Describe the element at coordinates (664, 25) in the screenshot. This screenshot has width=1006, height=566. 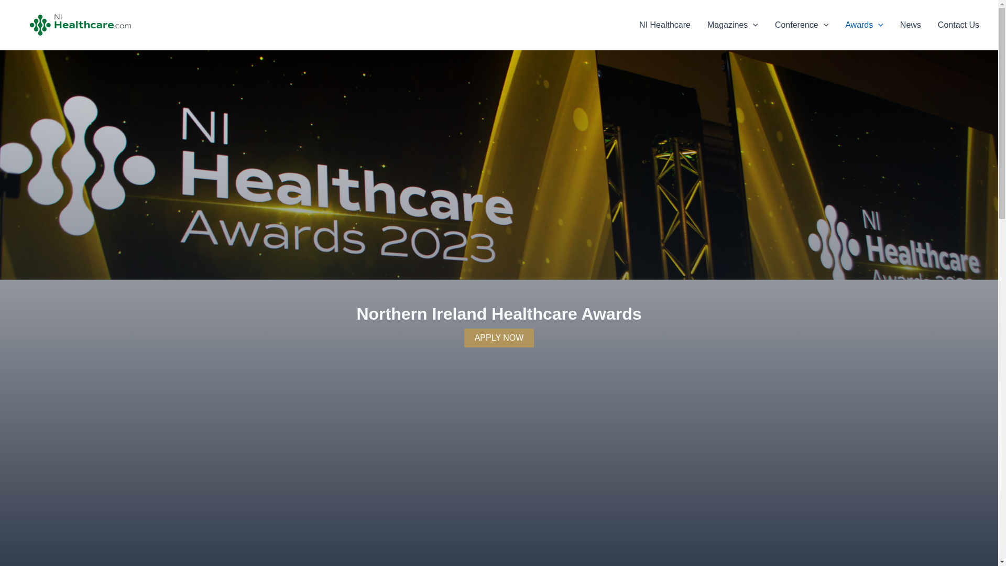
I see `NI Healthcare` at that location.